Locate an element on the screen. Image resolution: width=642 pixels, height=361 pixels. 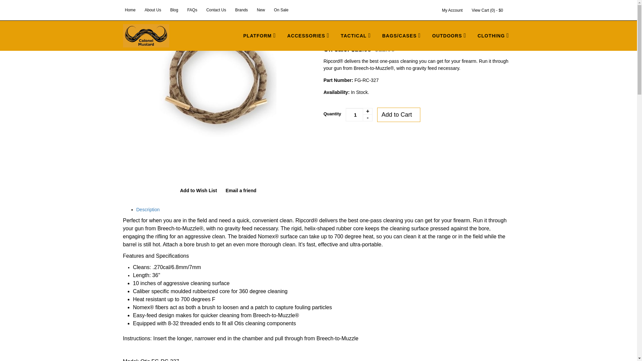
ACCESSORIES is located at coordinates (308, 36).